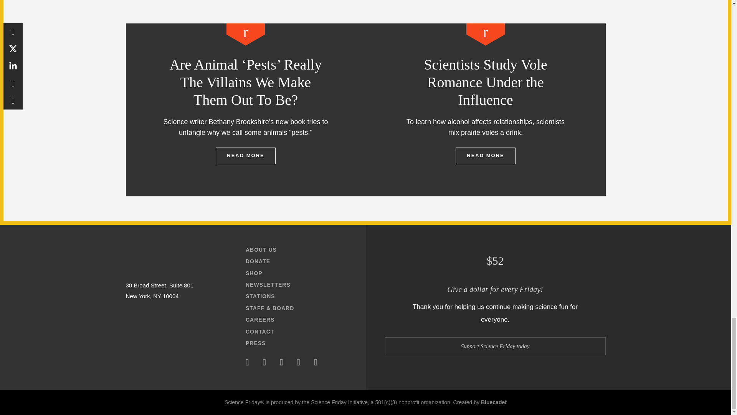 This screenshot has width=737, height=415. I want to click on Segment, so click(486, 34).